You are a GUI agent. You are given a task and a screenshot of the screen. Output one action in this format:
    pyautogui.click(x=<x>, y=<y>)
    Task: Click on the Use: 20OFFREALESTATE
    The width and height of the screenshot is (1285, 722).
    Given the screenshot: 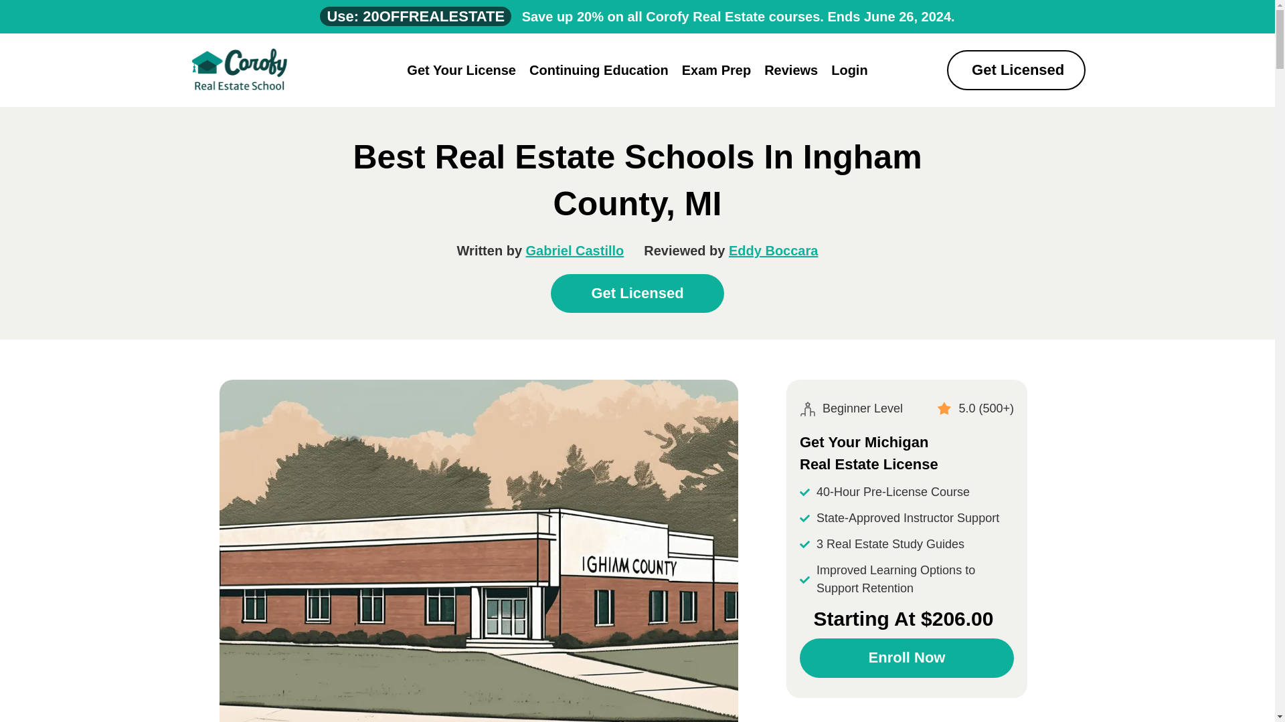 What is the action you would take?
    pyautogui.click(x=416, y=16)
    